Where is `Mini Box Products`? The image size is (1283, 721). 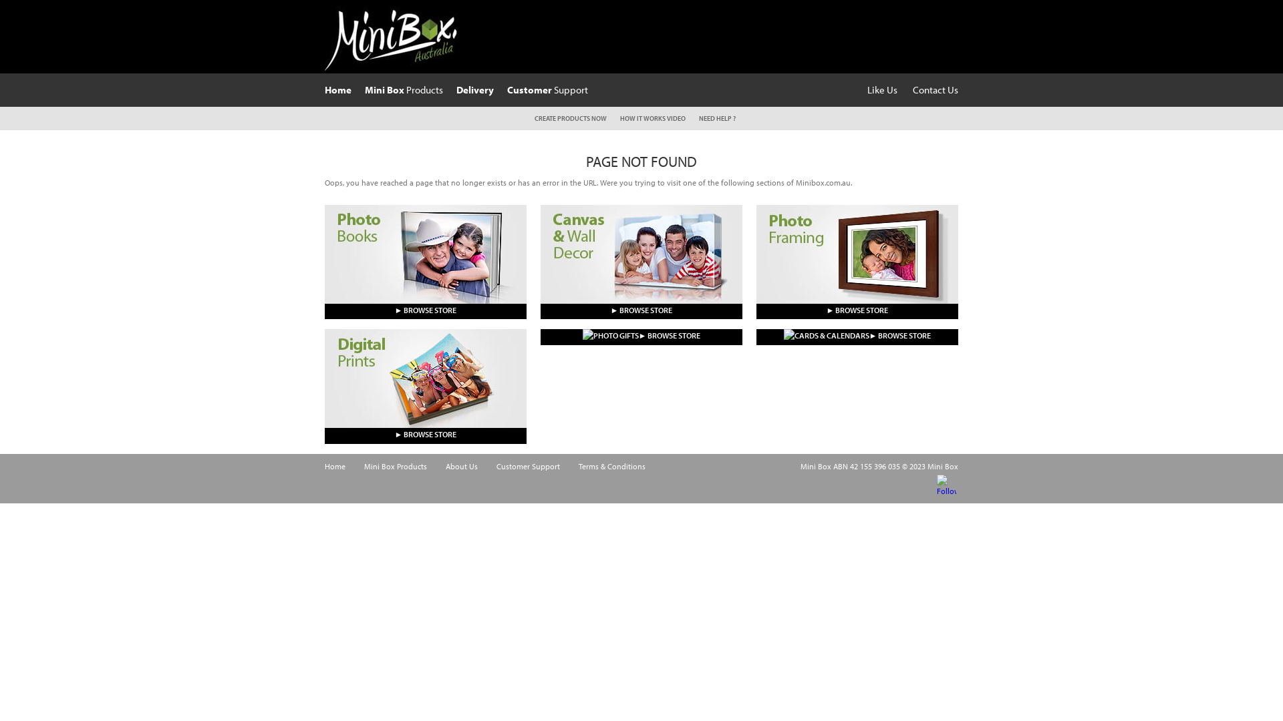
Mini Box Products is located at coordinates (396, 466).